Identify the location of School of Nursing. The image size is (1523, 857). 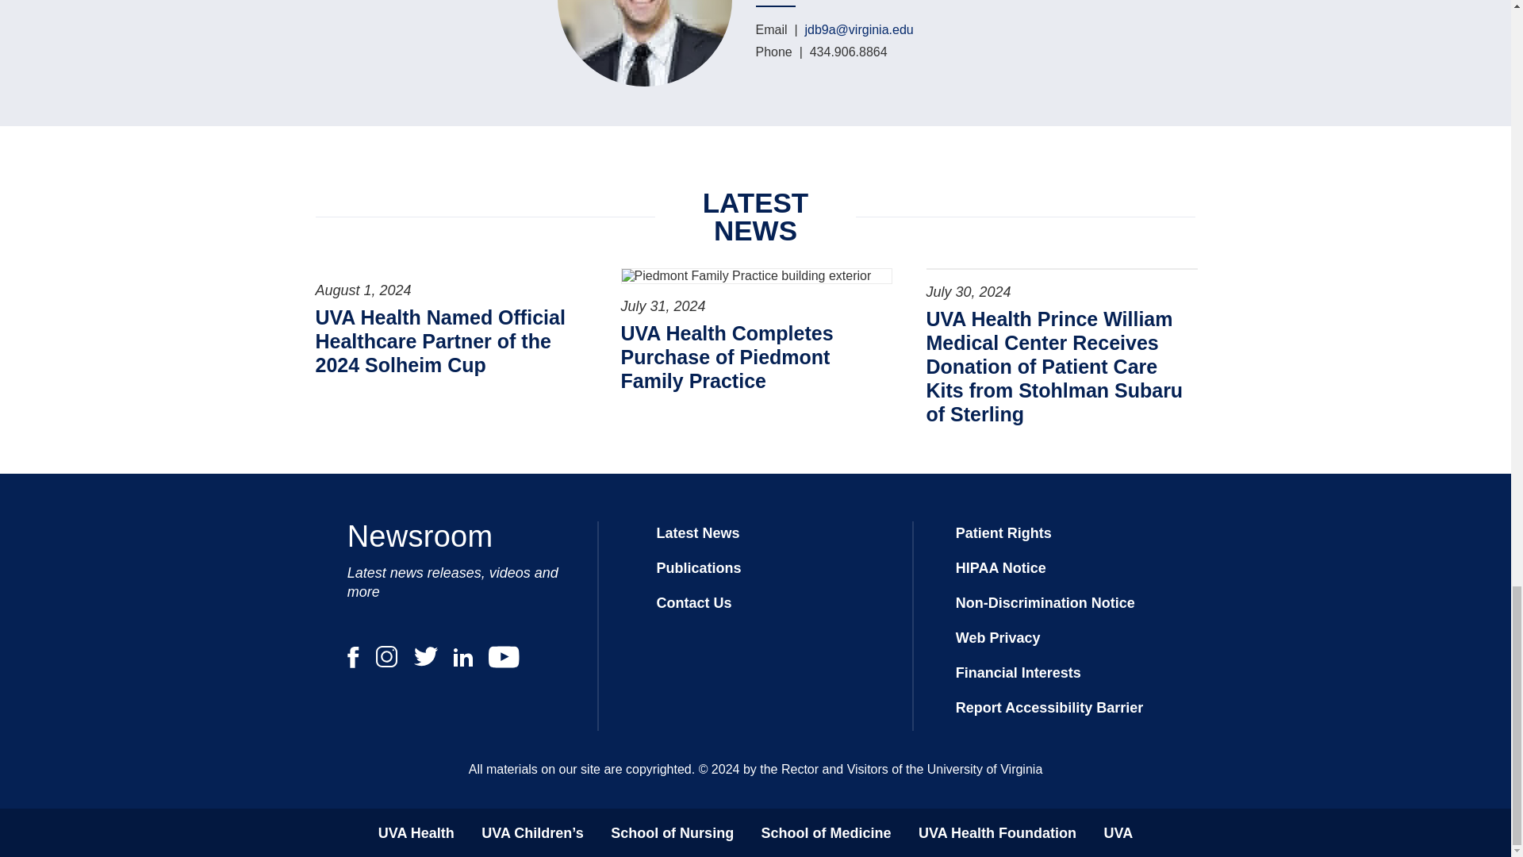
(672, 833).